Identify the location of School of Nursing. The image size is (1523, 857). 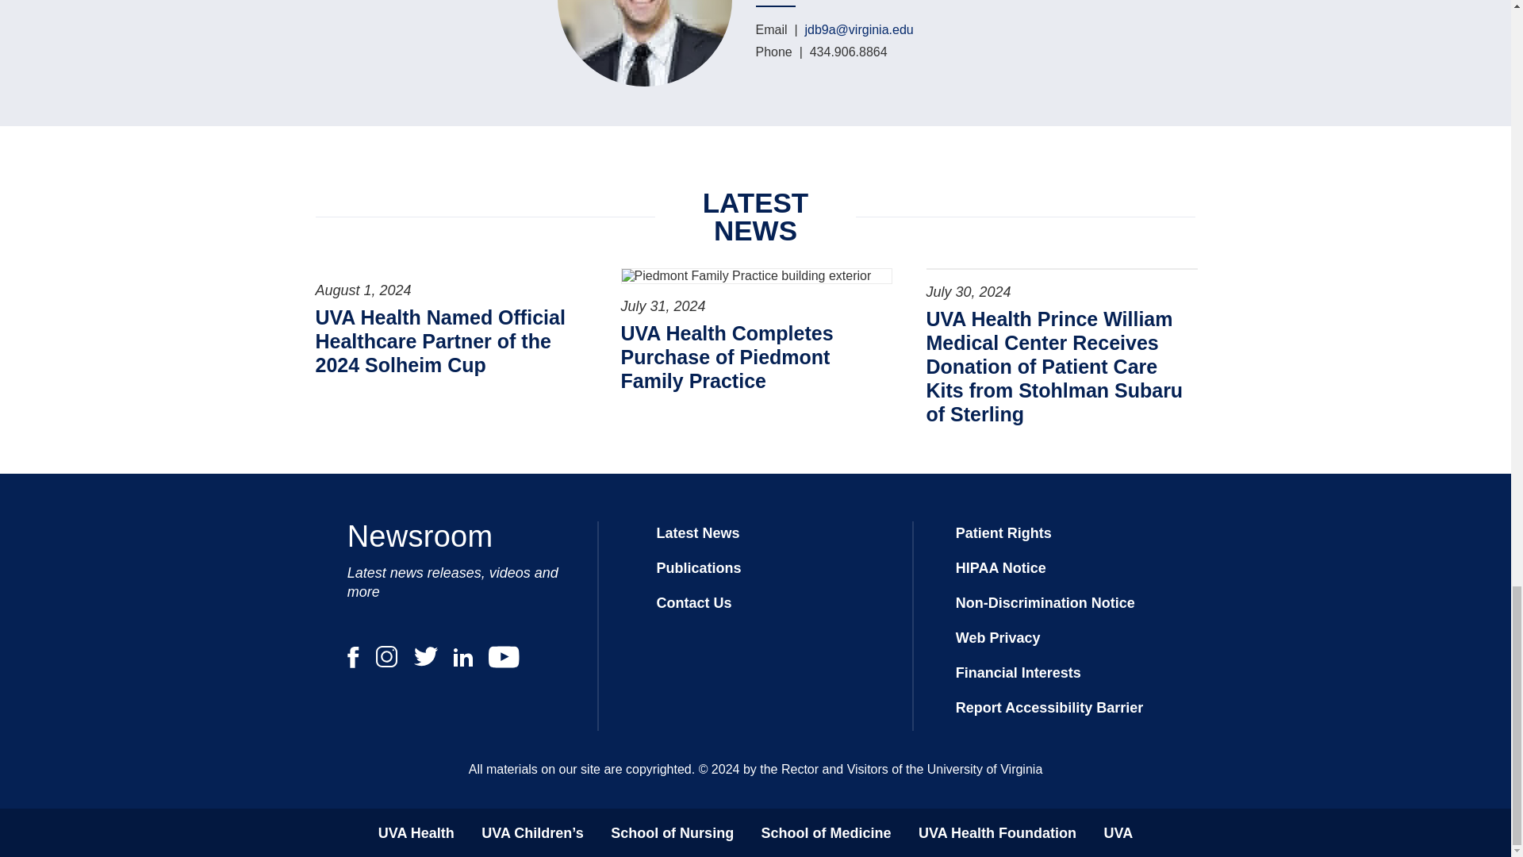
(672, 833).